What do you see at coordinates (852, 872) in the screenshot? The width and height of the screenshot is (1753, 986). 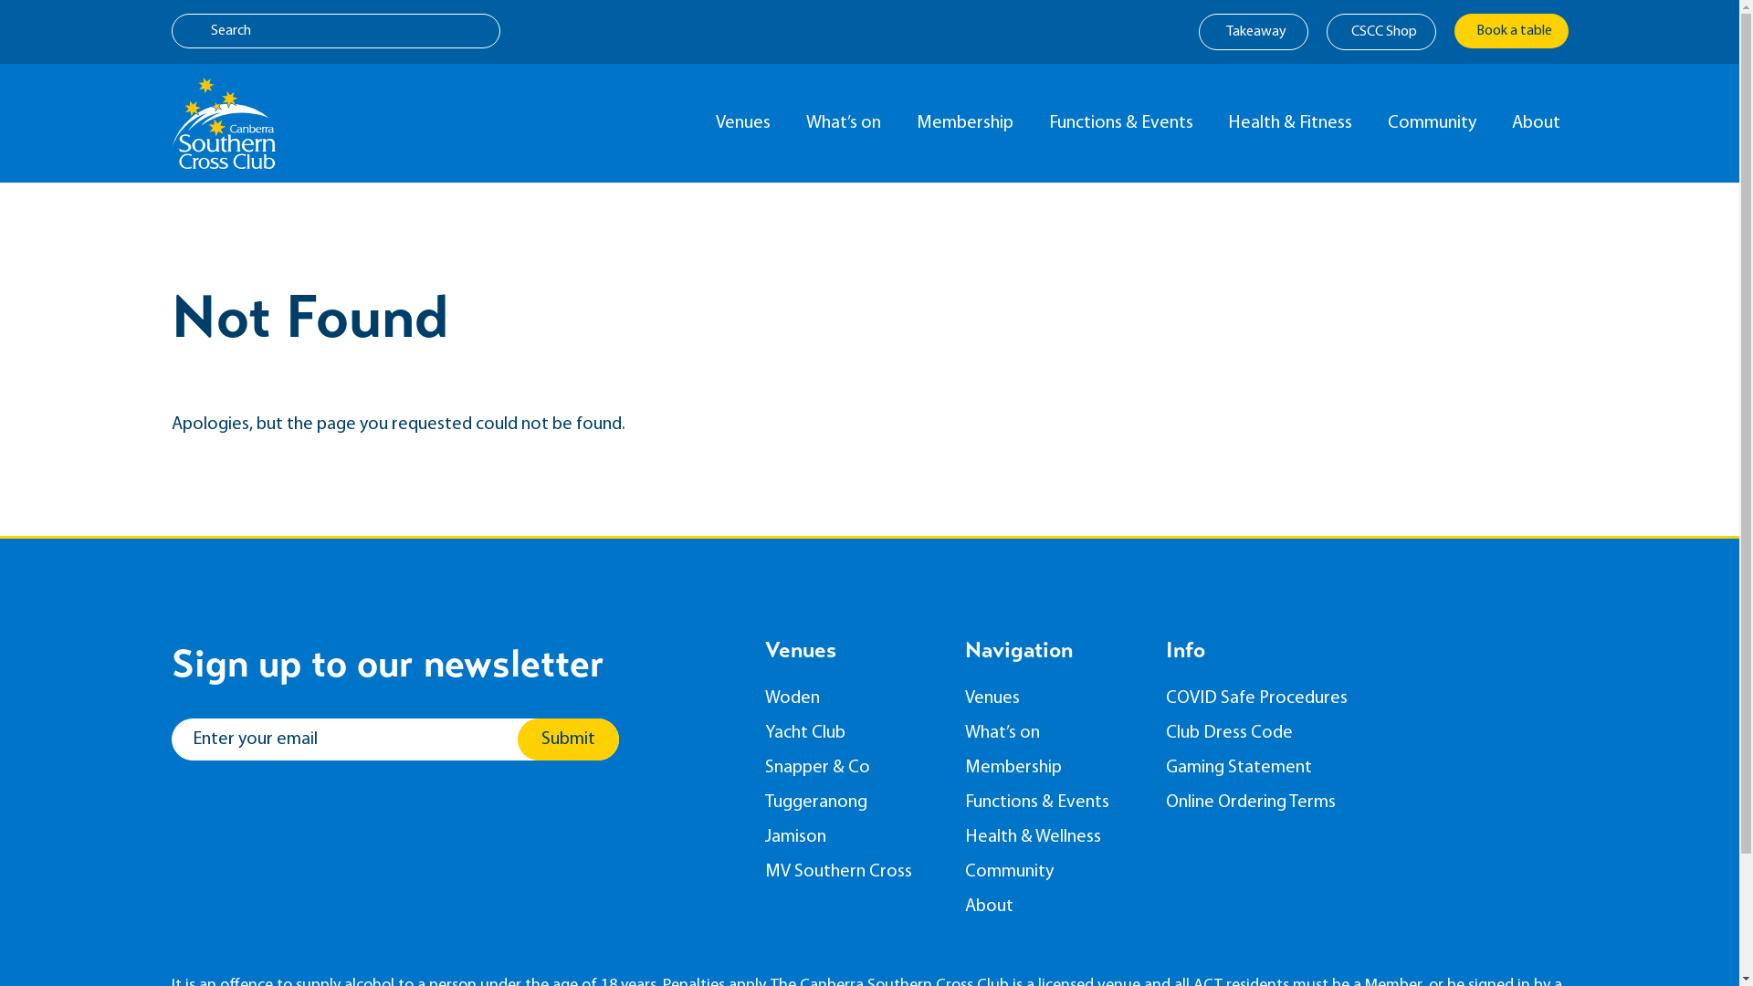 I see `MV Southern Cross` at bounding box center [852, 872].